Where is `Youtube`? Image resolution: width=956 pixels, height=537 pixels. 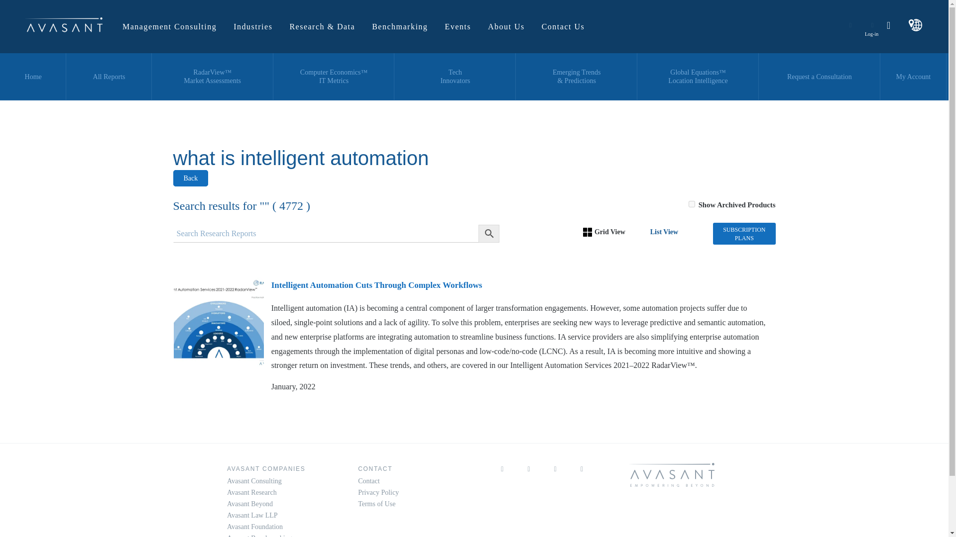
Youtube is located at coordinates (555, 476).